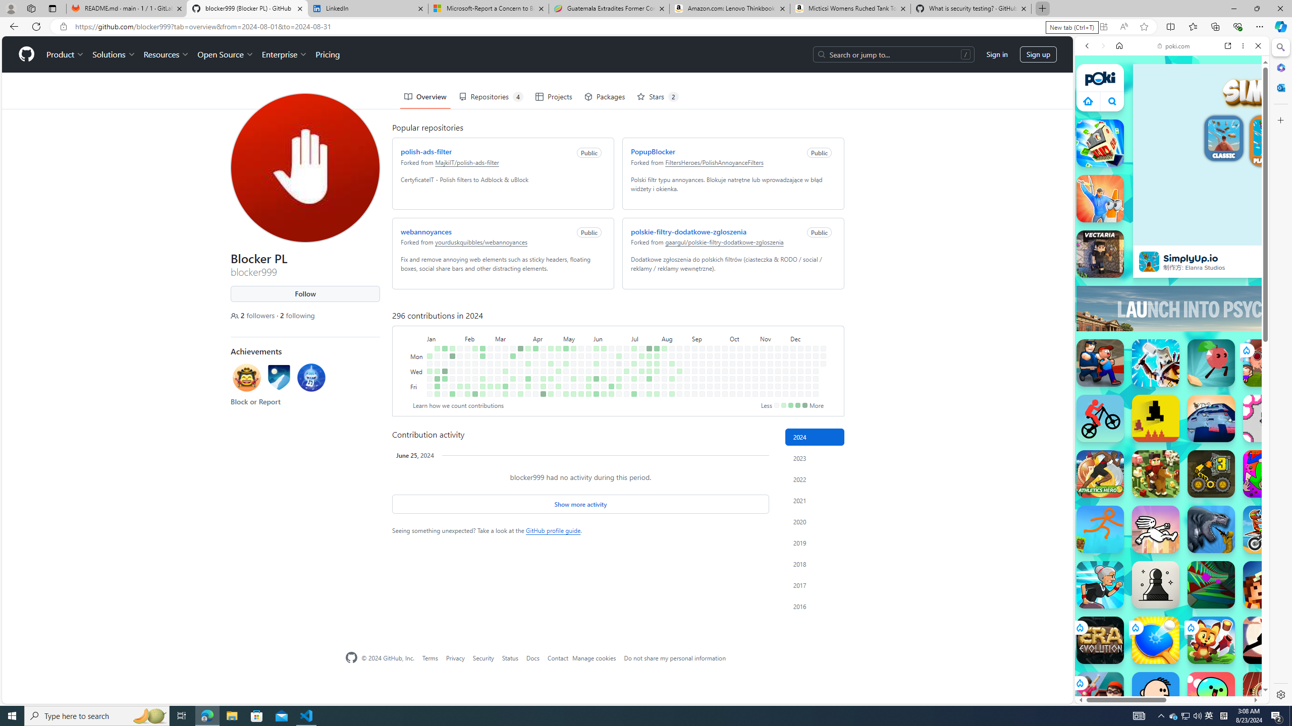 The width and height of the screenshot is (1292, 726). What do you see at coordinates (426, 231) in the screenshot?
I see `webannoyances` at bounding box center [426, 231].